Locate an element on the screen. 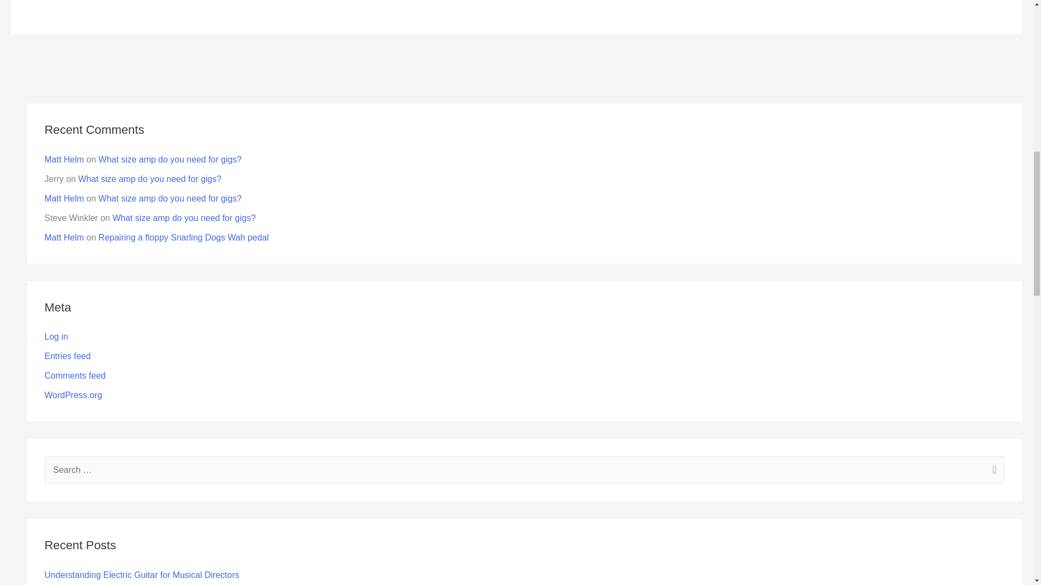 The height and width of the screenshot is (585, 1041). What size amp do you need for gigs? is located at coordinates (170, 159).